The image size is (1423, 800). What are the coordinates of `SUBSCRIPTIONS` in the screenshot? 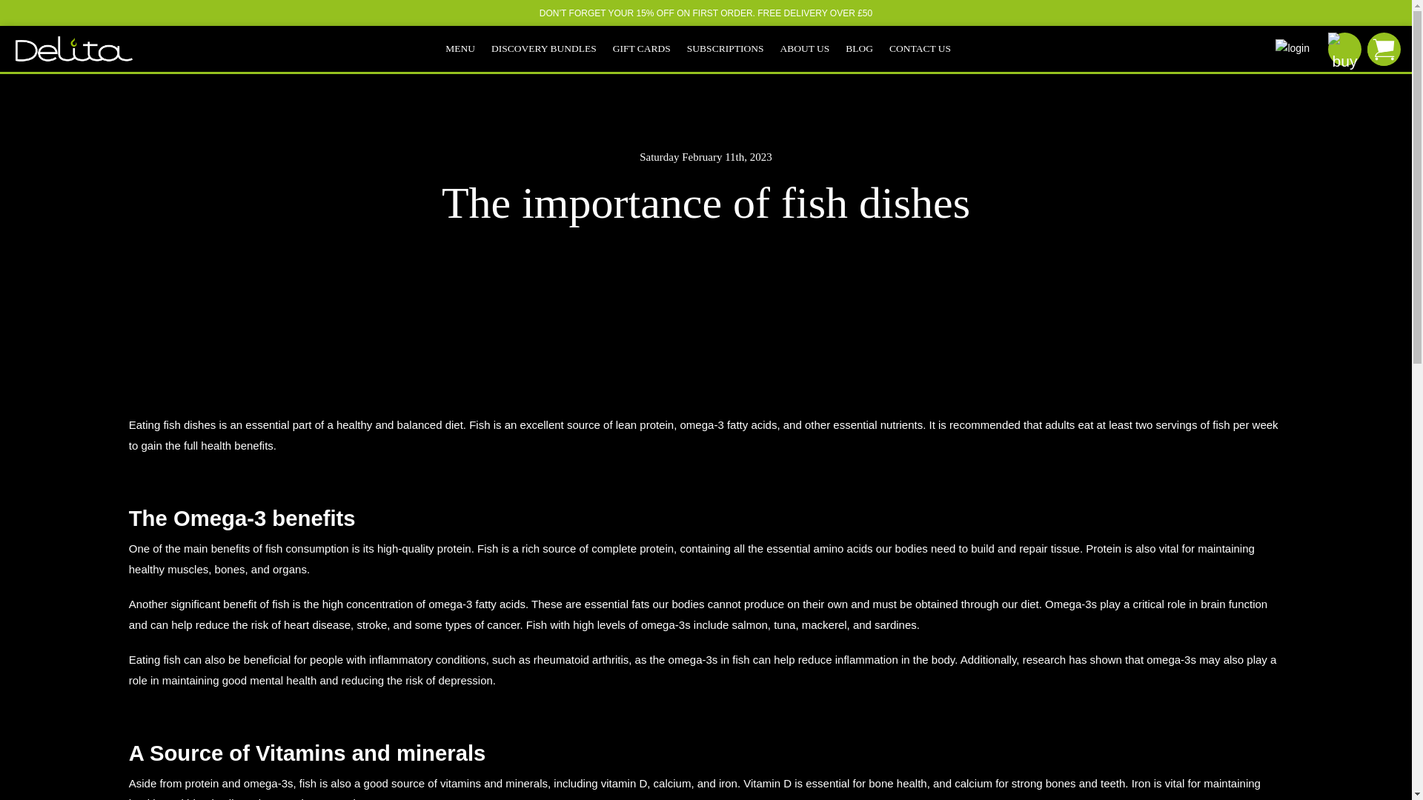 It's located at (734, 49).